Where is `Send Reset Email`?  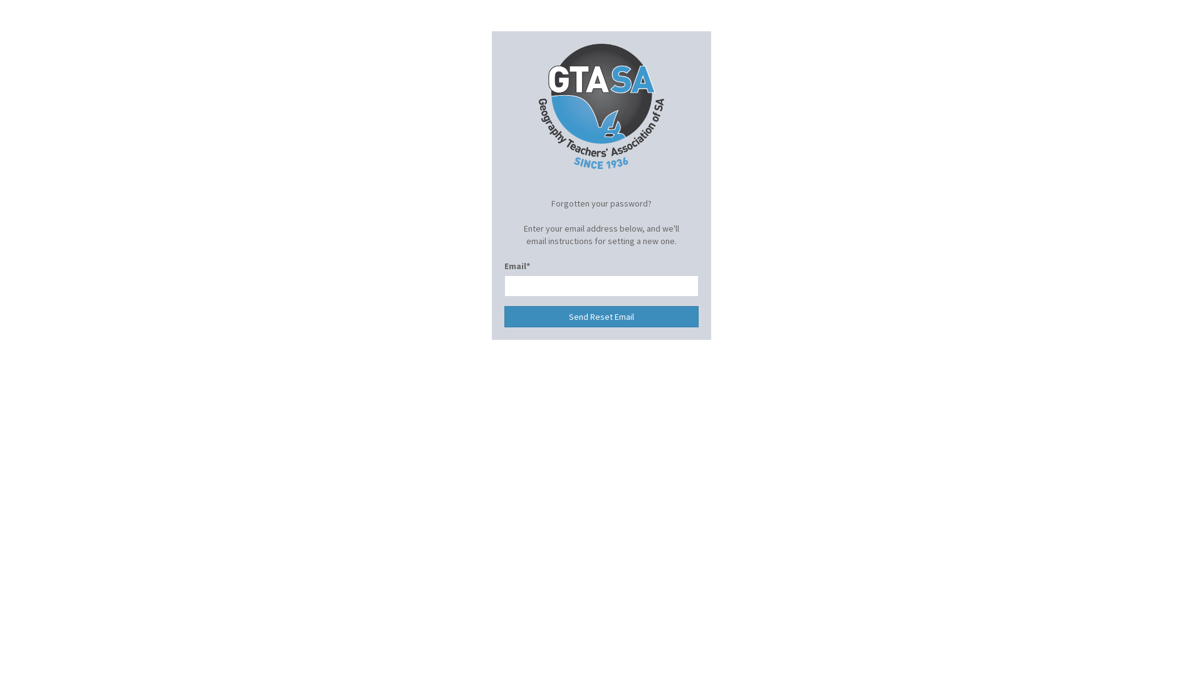 Send Reset Email is located at coordinates (601, 317).